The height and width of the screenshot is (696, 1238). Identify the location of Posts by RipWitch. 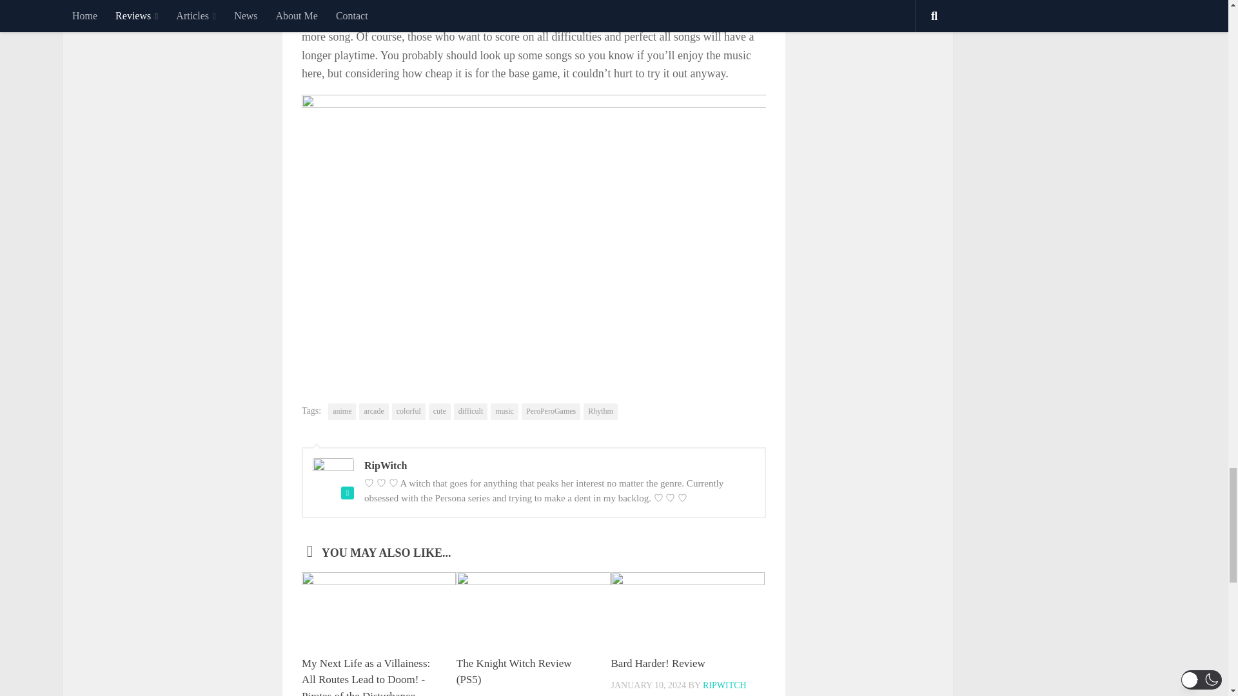
(725, 686).